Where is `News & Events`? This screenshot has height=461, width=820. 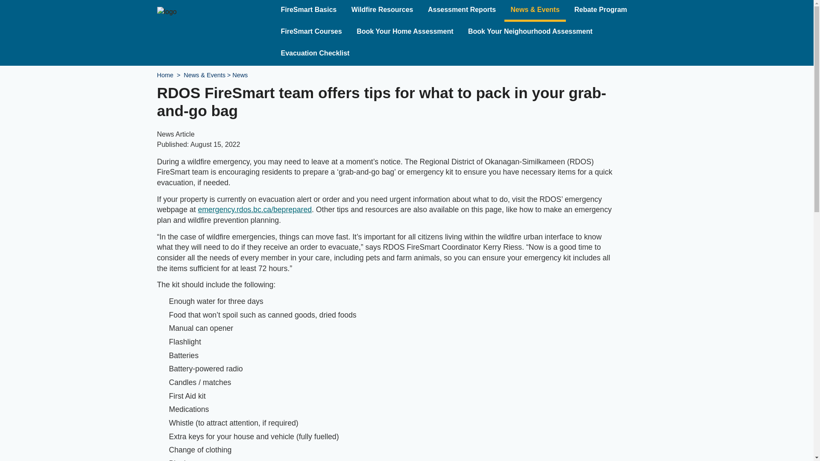
News & Events is located at coordinates (536, 11).